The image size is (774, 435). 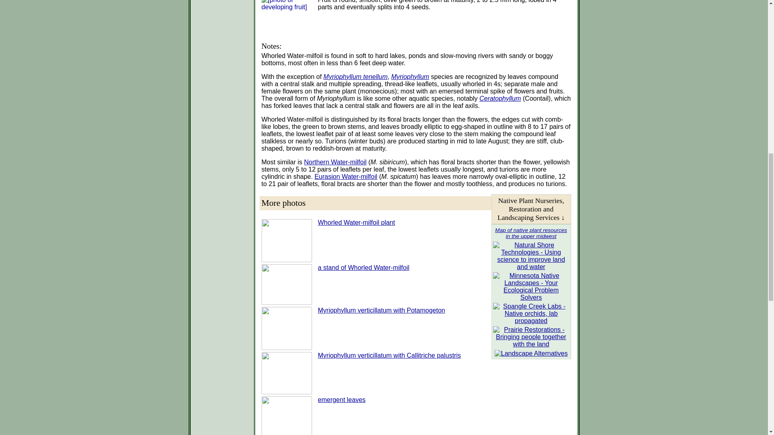 What do you see at coordinates (500, 98) in the screenshot?
I see `Ceratophyllum` at bounding box center [500, 98].